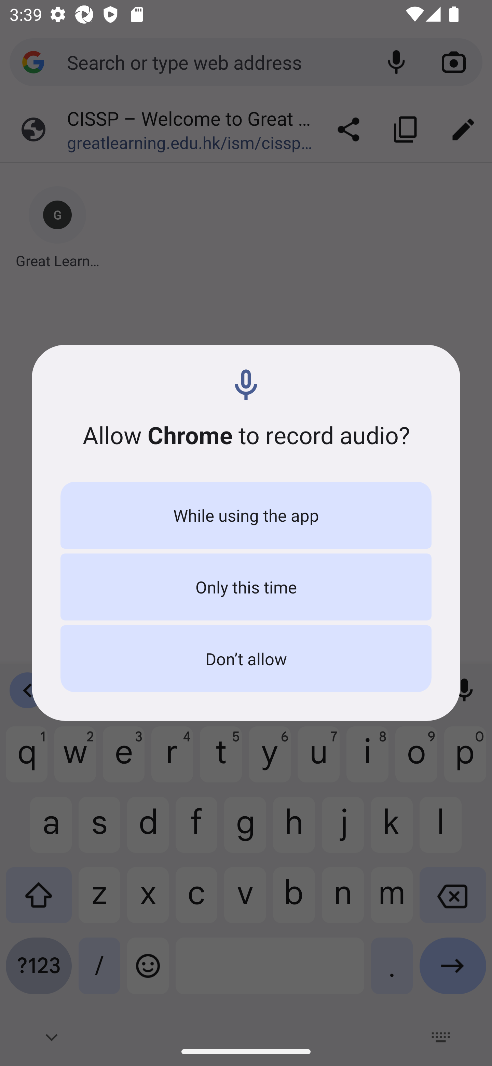 This screenshot has height=1066, width=492. What do you see at coordinates (246, 659) in the screenshot?
I see `Don’t allow` at bounding box center [246, 659].